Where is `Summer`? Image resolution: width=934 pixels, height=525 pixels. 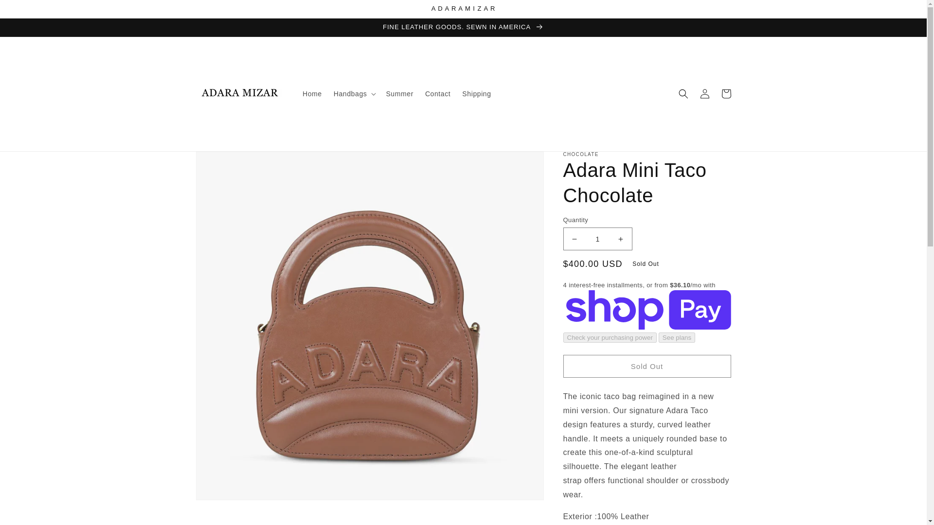
Summer is located at coordinates (400, 93).